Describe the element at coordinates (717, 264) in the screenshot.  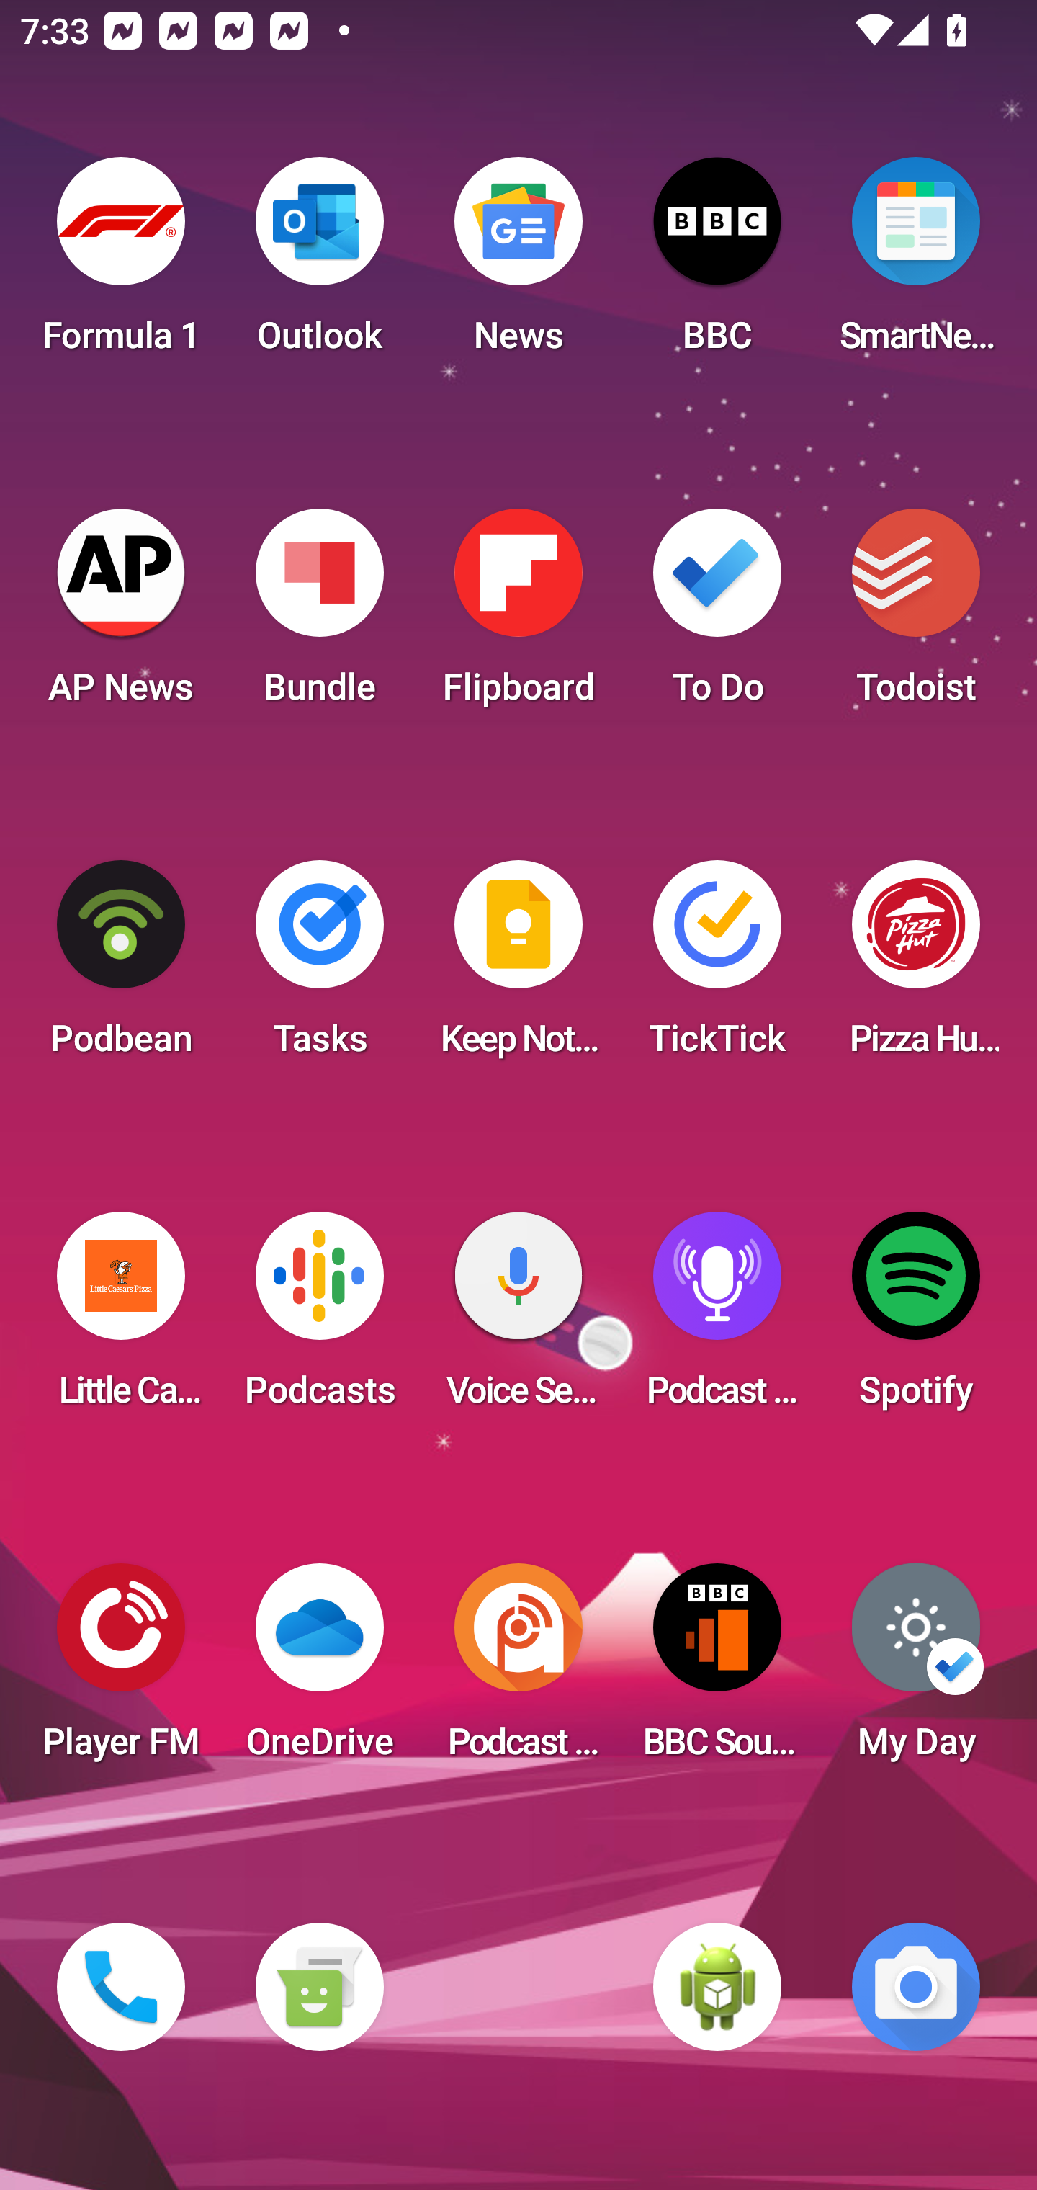
I see `BBC` at that location.